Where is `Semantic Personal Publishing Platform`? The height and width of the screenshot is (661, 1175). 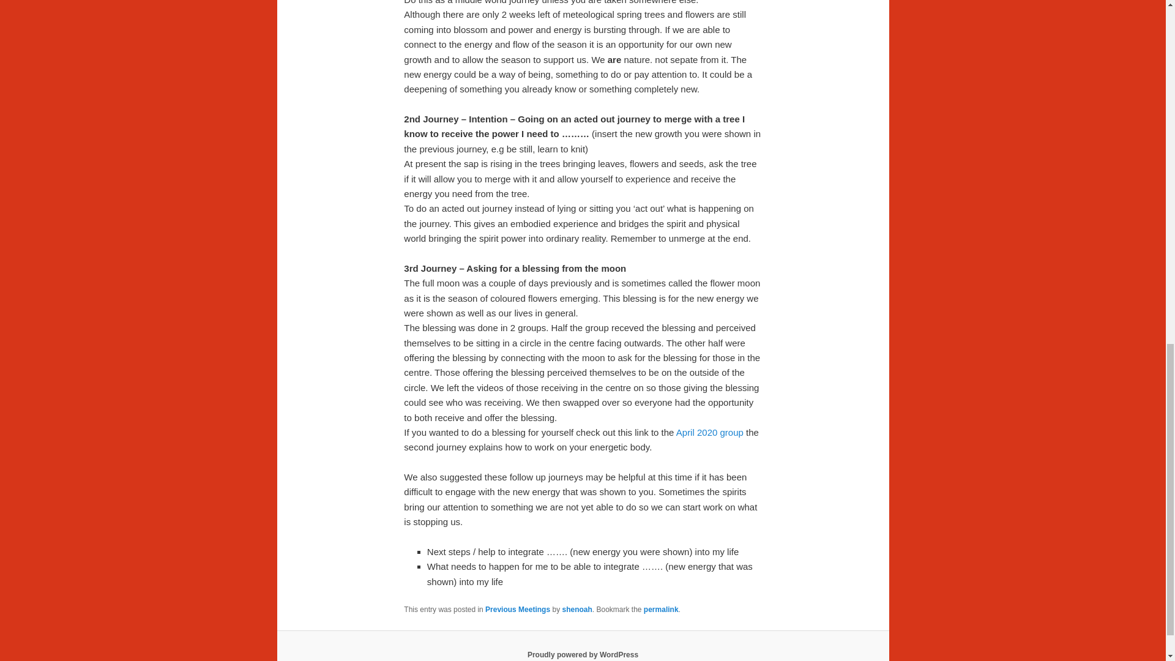
Semantic Personal Publishing Platform is located at coordinates (583, 654).